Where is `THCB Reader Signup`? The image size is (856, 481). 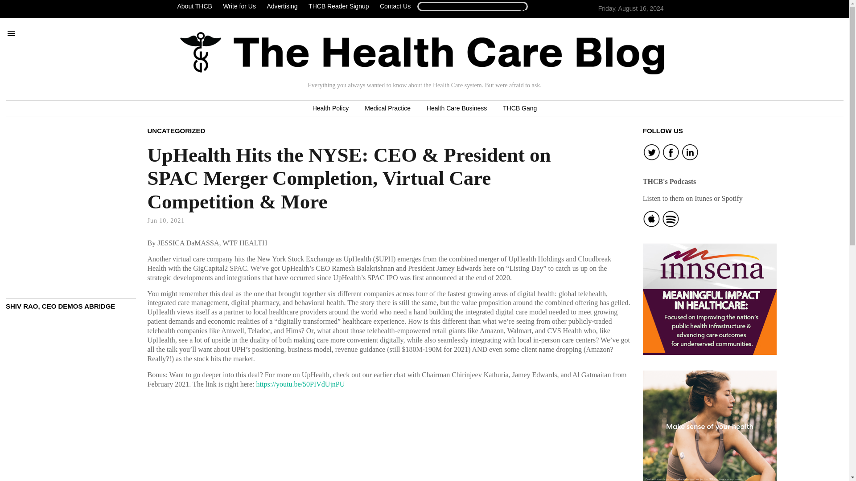
THCB Reader Signup is located at coordinates (338, 6).